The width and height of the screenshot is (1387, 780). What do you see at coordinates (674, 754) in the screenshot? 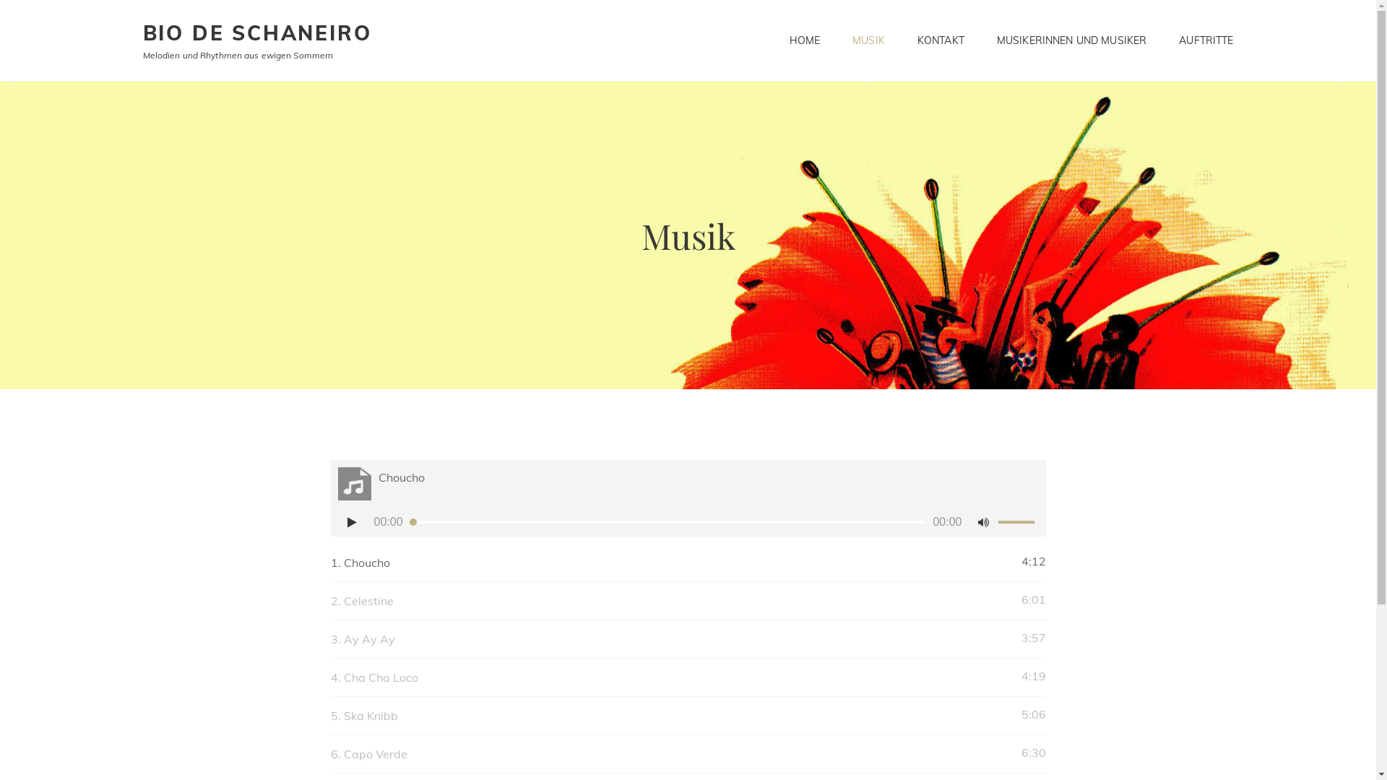
I see `6. Capo Verde` at bounding box center [674, 754].